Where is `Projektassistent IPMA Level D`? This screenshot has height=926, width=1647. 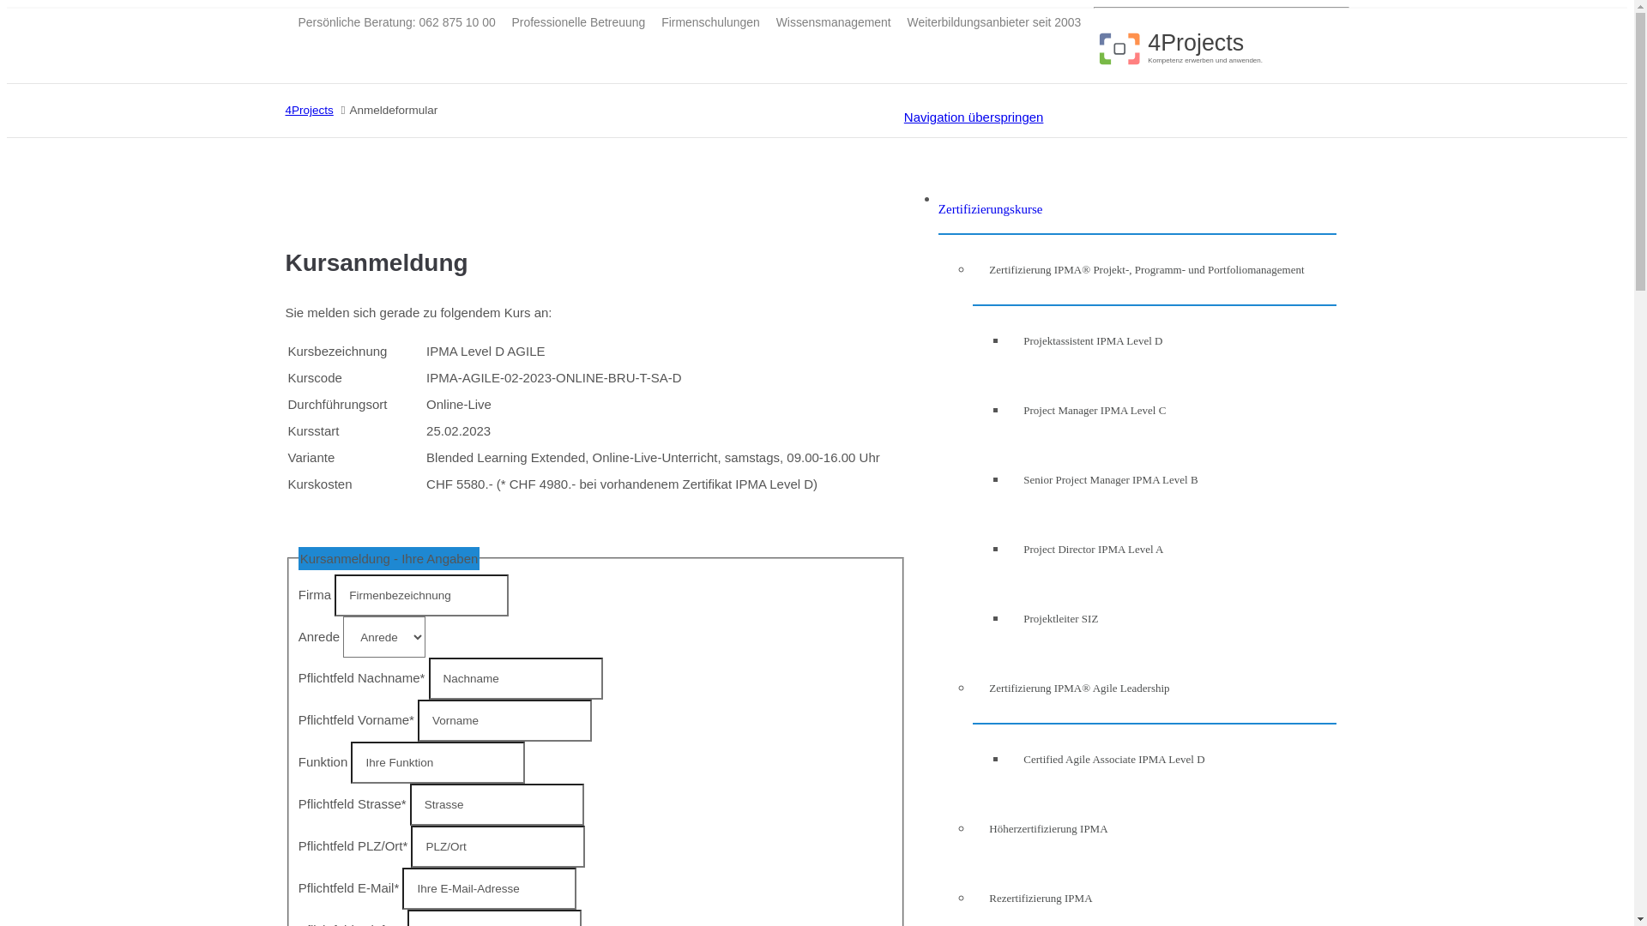 Projektassistent IPMA Level D is located at coordinates (1085, 341).